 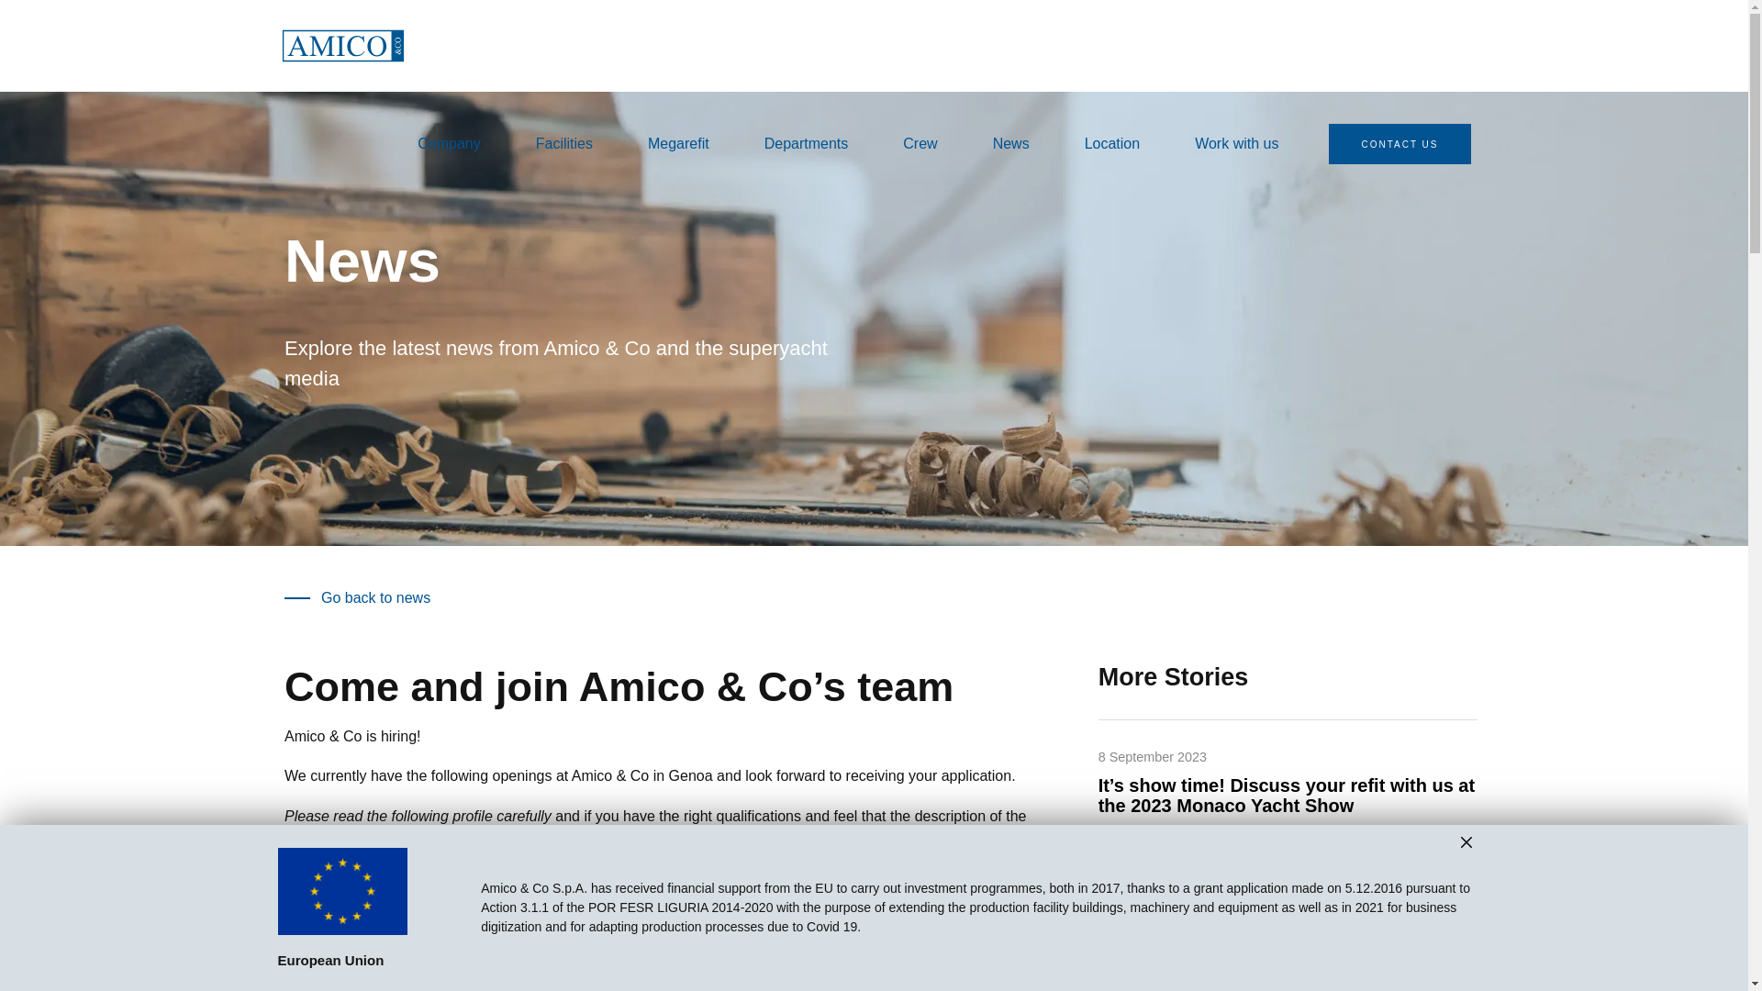 What do you see at coordinates (807, 141) in the screenshot?
I see `Departments` at bounding box center [807, 141].